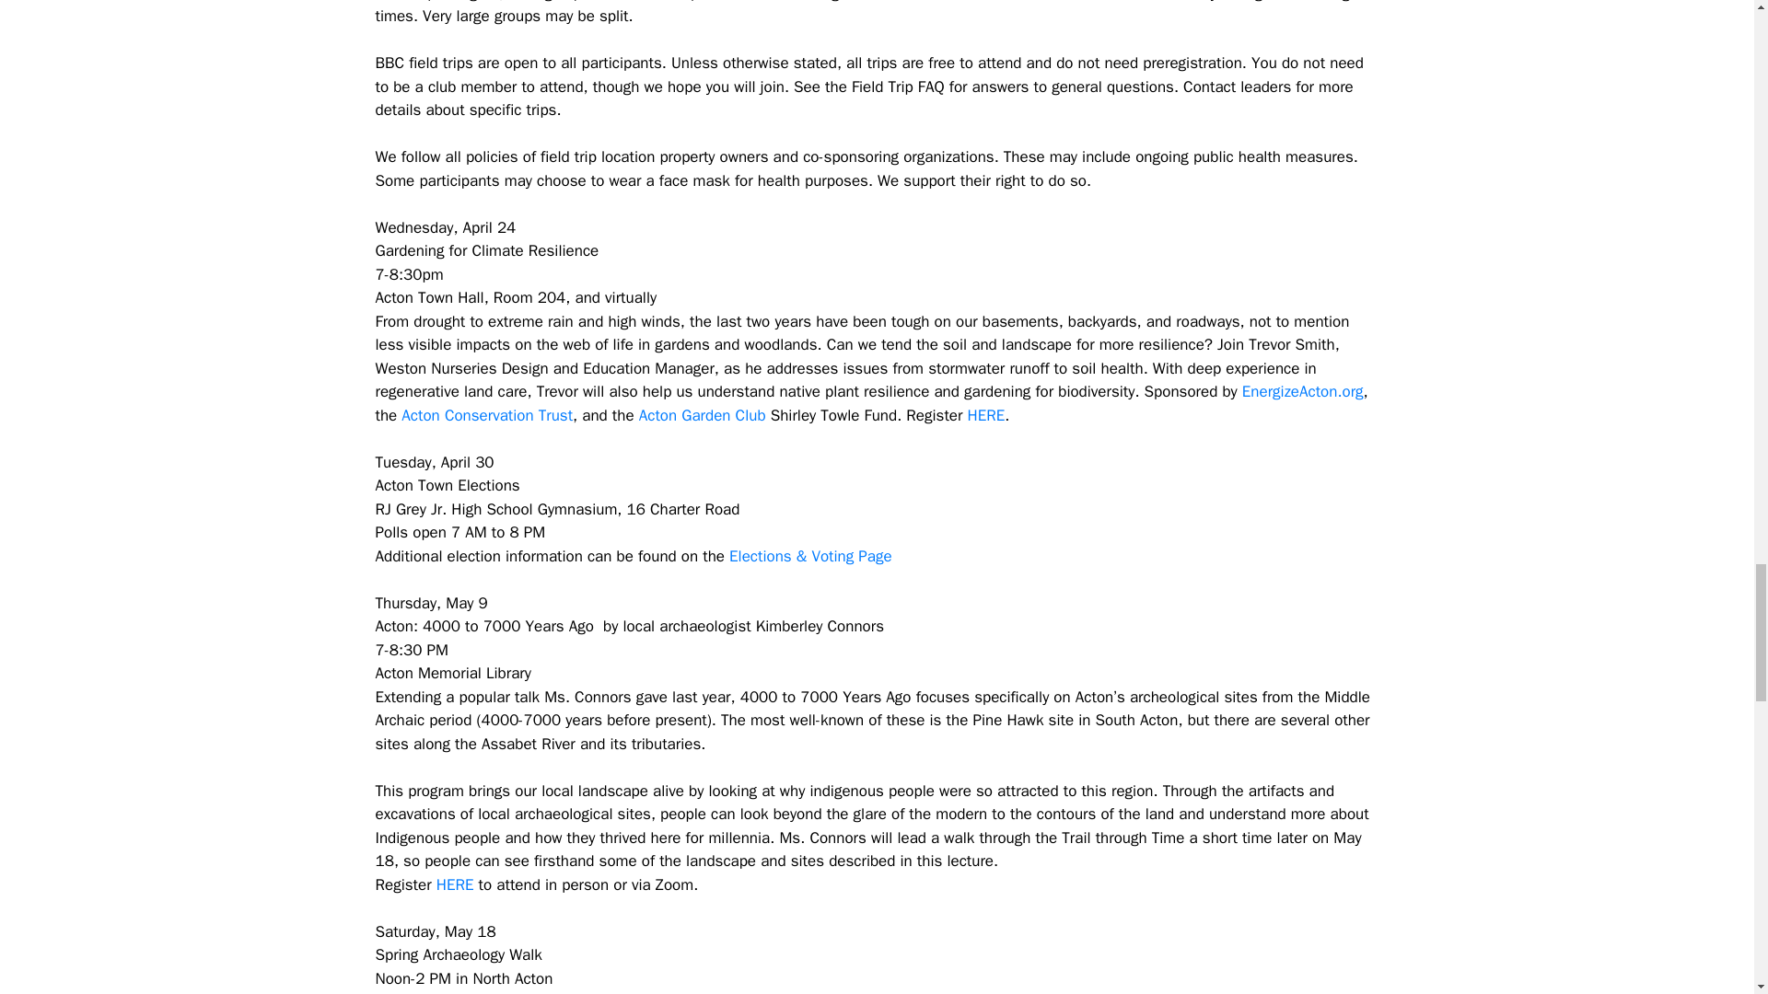  I want to click on EnergizeActon.org, so click(1302, 391).